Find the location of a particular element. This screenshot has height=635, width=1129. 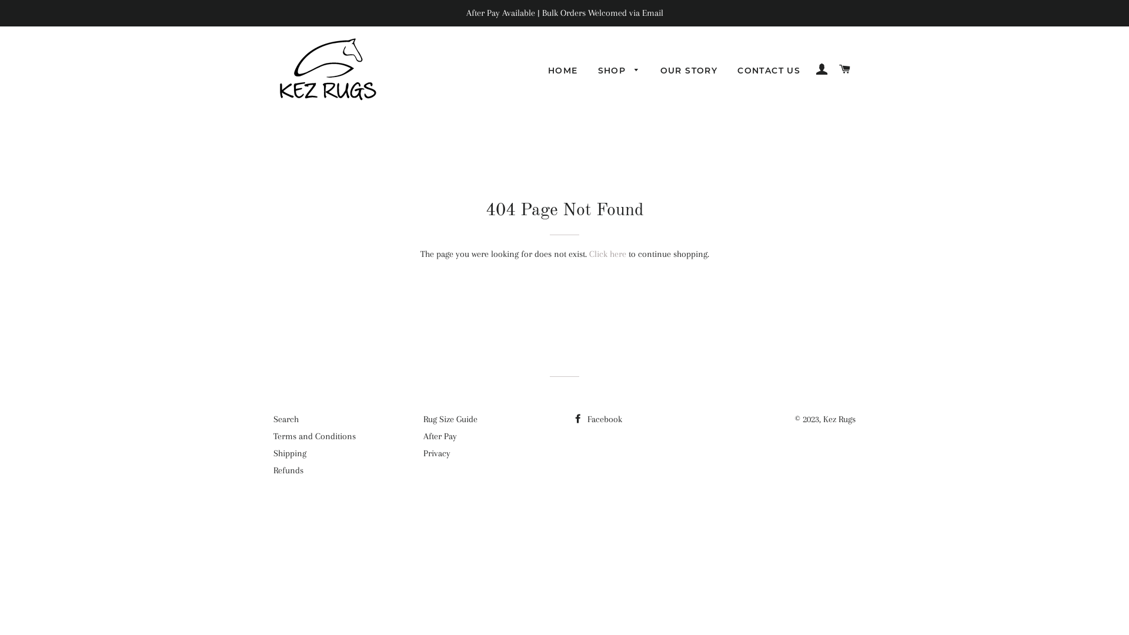

OUR STORY is located at coordinates (689, 71).